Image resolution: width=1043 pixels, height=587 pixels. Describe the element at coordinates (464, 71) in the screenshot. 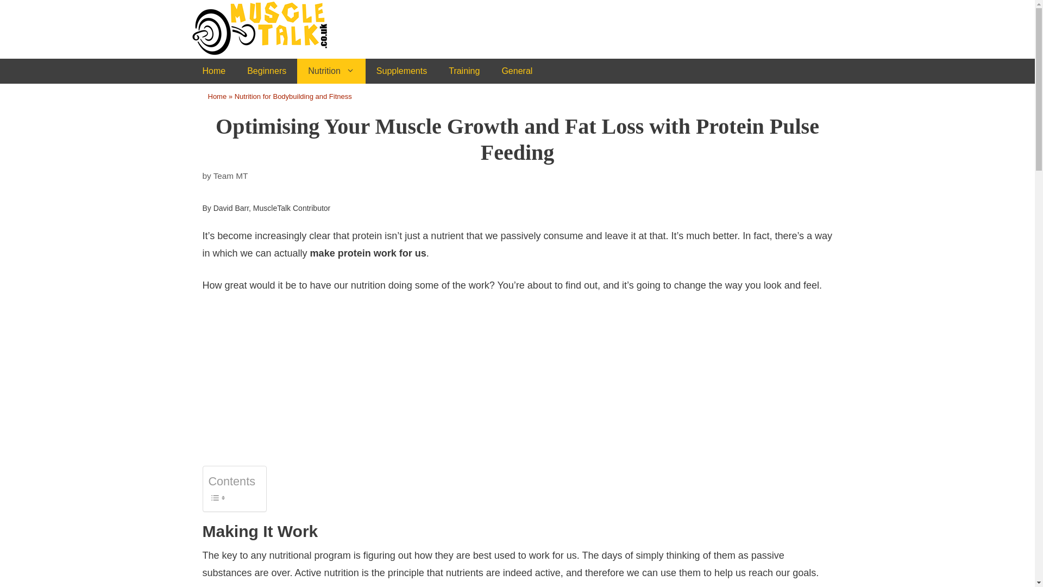

I see `Training` at that location.